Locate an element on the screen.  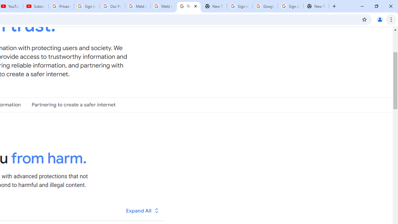
Sign in - Google Accounts is located at coordinates (239, 6).